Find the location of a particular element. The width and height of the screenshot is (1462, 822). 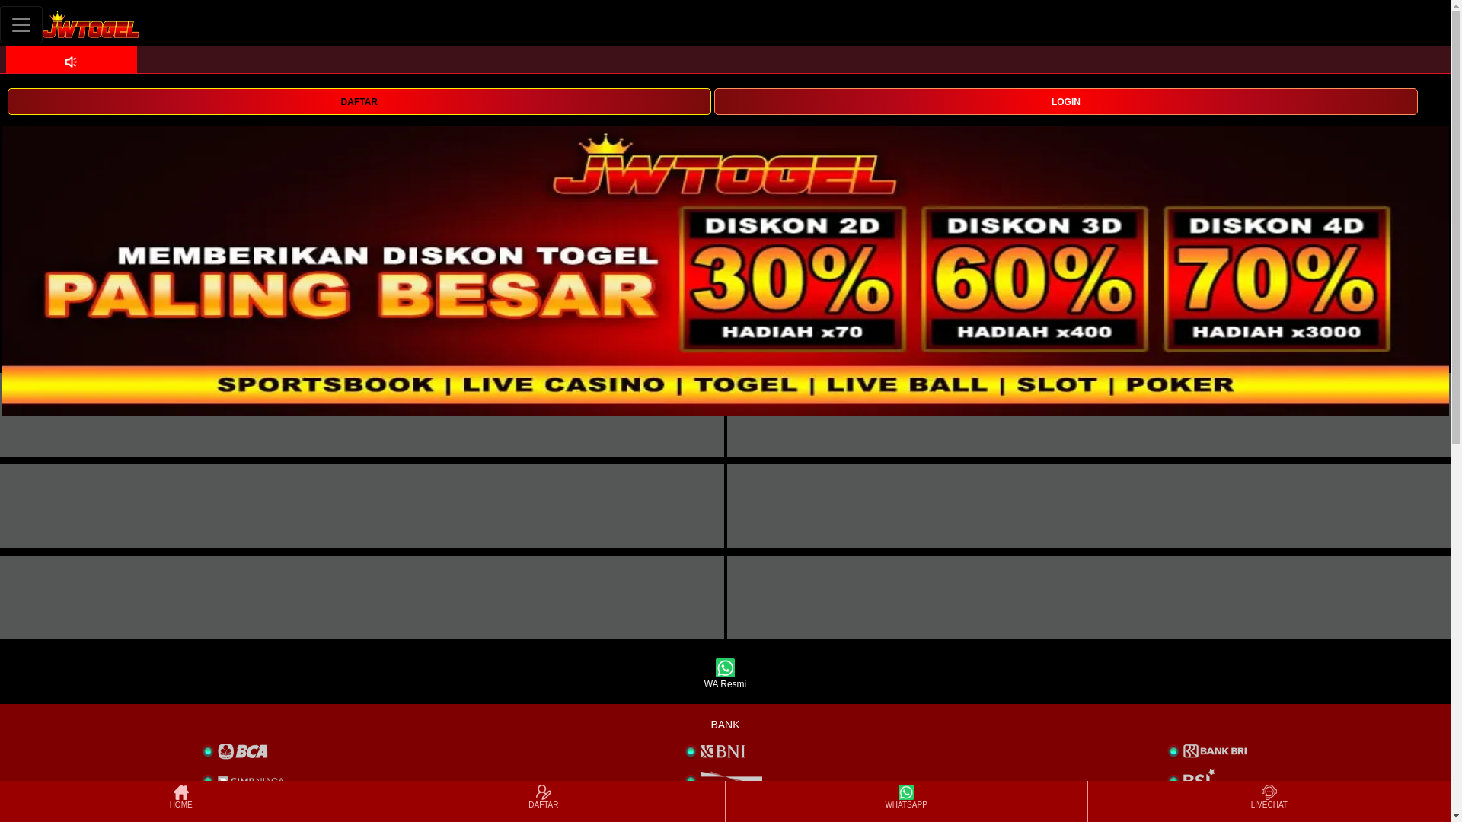

LOGIN is located at coordinates (1066, 100).